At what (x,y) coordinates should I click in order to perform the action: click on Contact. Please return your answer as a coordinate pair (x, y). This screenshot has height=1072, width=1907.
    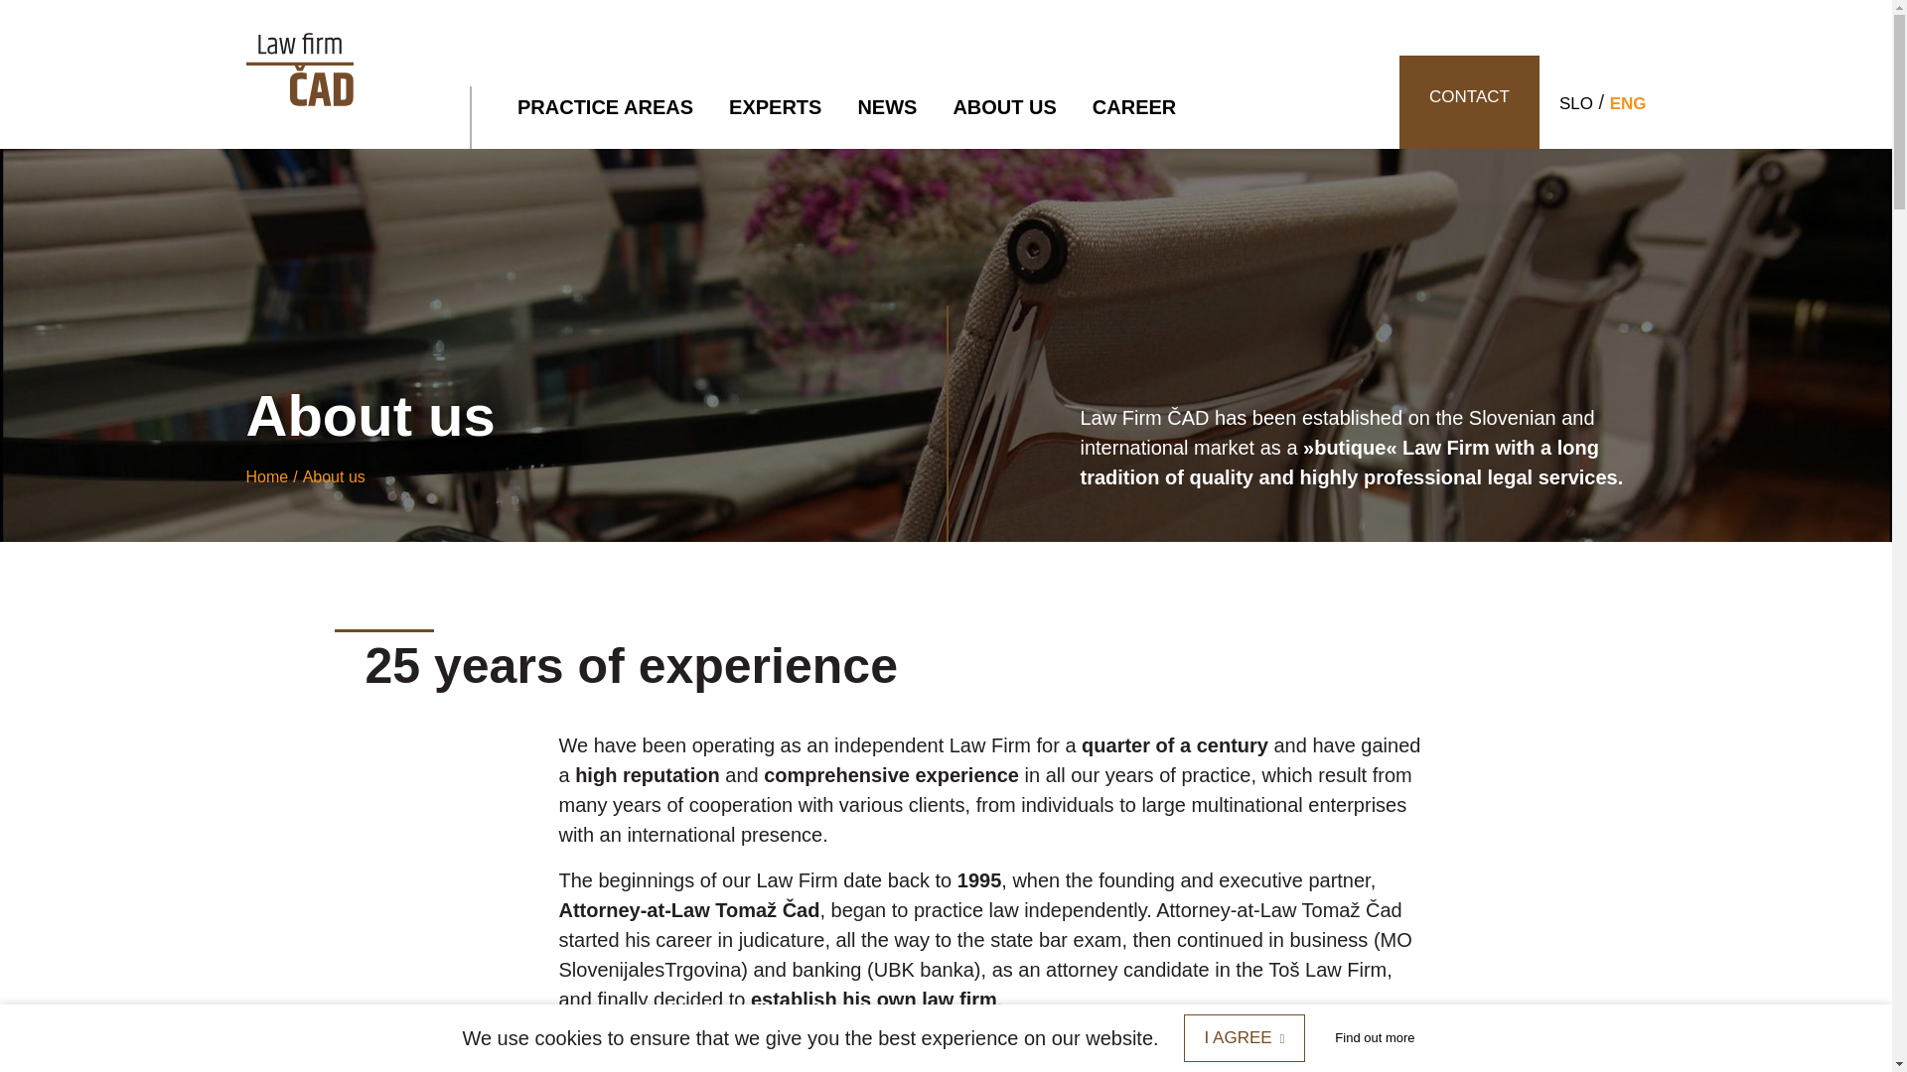
    Looking at the image, I should click on (1469, 102).